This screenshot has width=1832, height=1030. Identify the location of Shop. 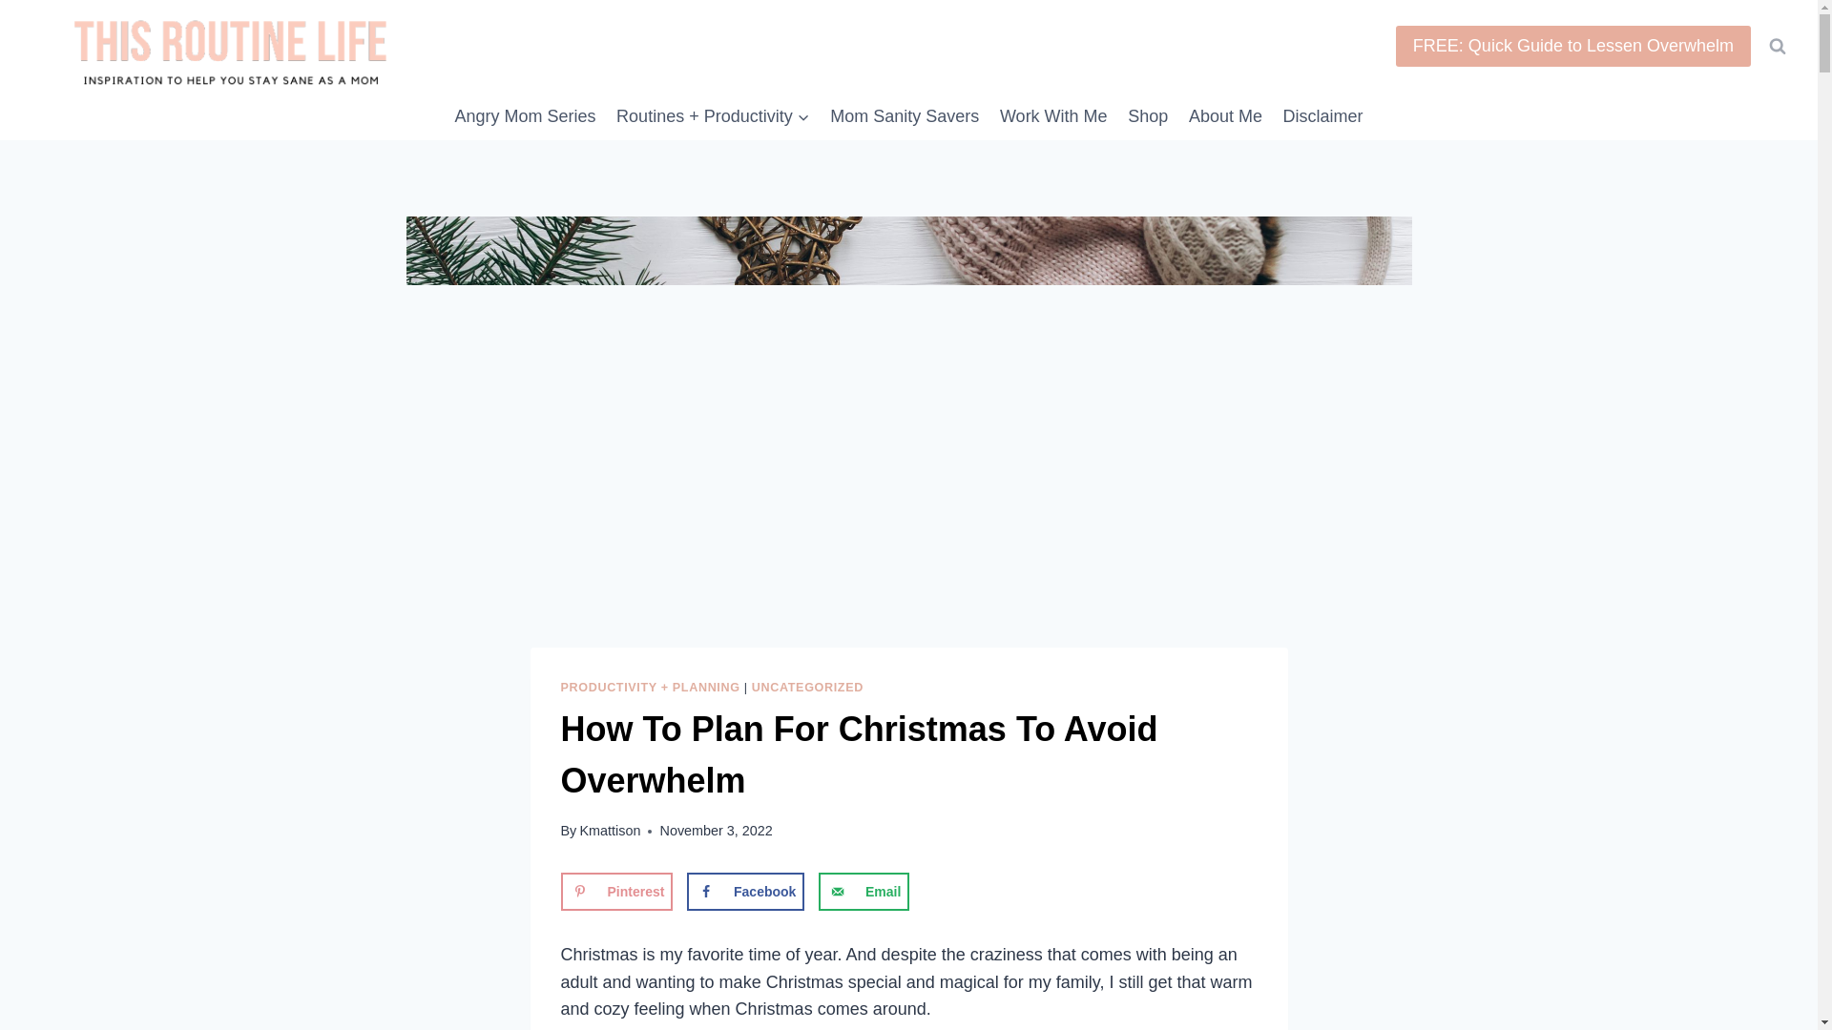
(1147, 116).